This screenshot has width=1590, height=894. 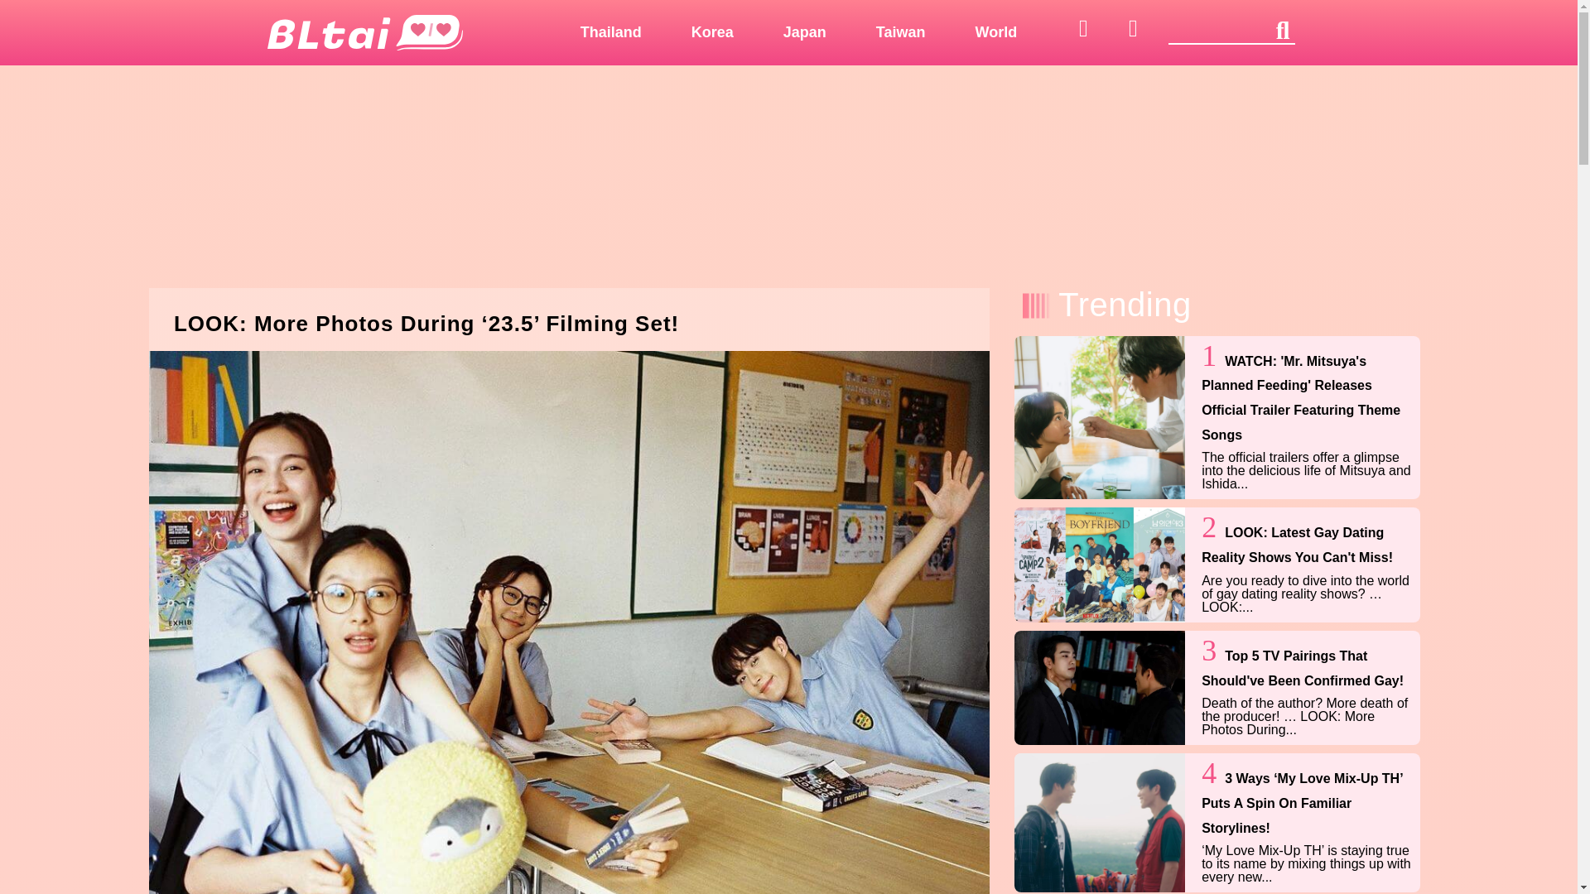 What do you see at coordinates (610, 31) in the screenshot?
I see `Thailand` at bounding box center [610, 31].